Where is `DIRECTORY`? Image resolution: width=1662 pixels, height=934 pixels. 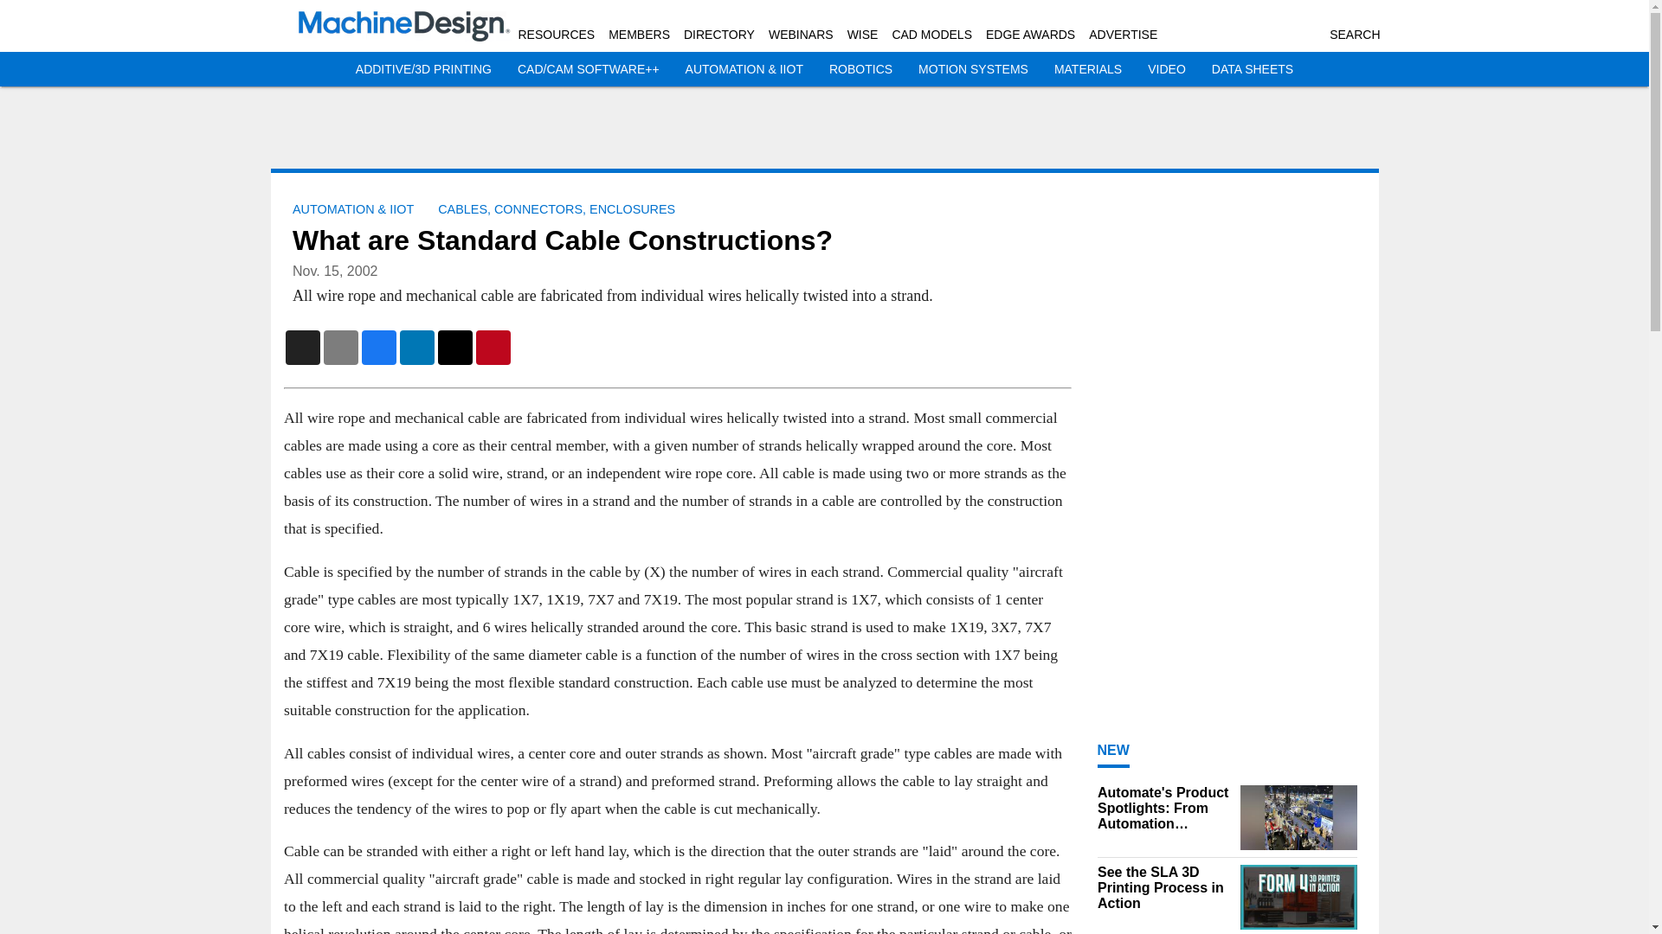 DIRECTORY is located at coordinates (718, 35).